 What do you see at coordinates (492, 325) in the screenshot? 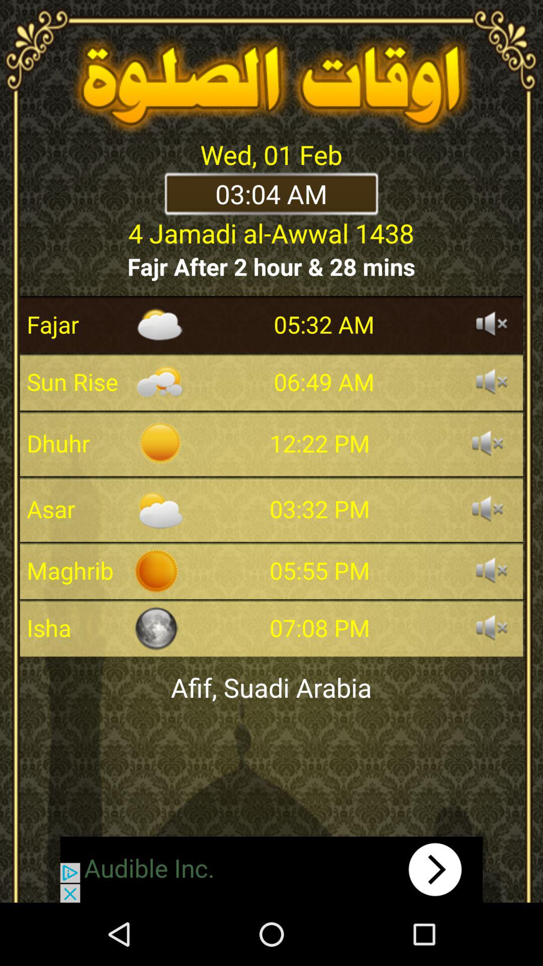
I see `toggle audio` at bounding box center [492, 325].